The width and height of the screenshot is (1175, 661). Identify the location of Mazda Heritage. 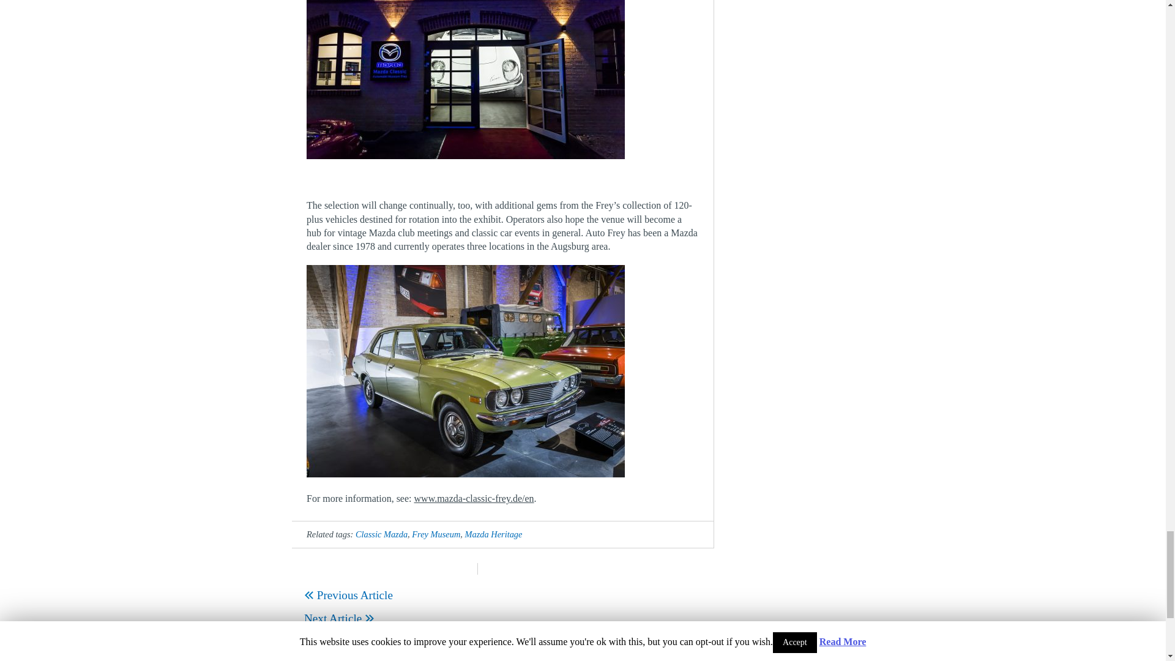
(494, 534).